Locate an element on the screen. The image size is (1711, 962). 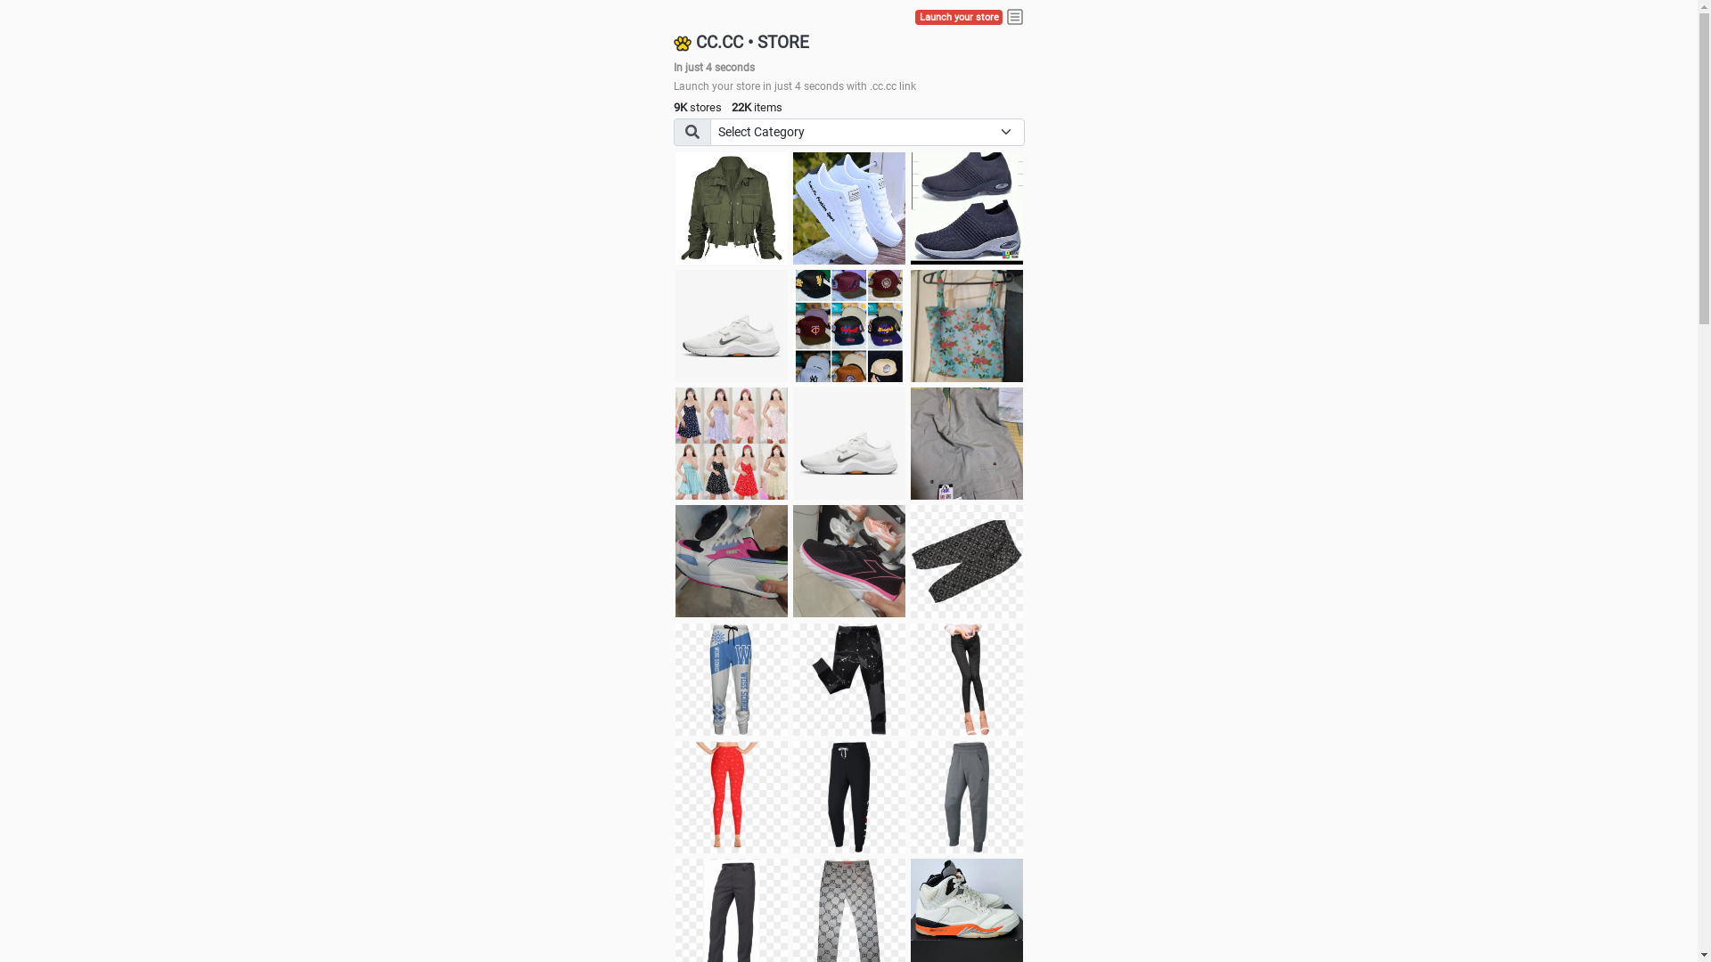
Pant is located at coordinates (732, 680).